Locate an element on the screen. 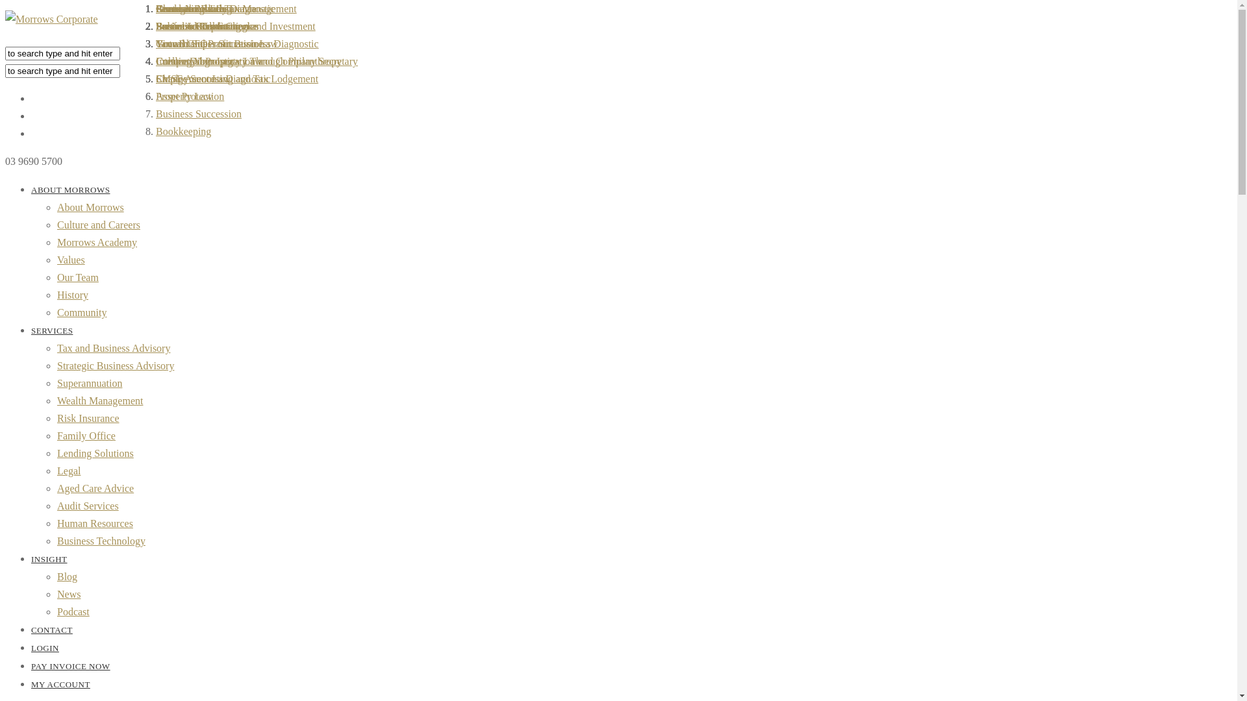  Cloud Accounting is located at coordinates (194, 9).